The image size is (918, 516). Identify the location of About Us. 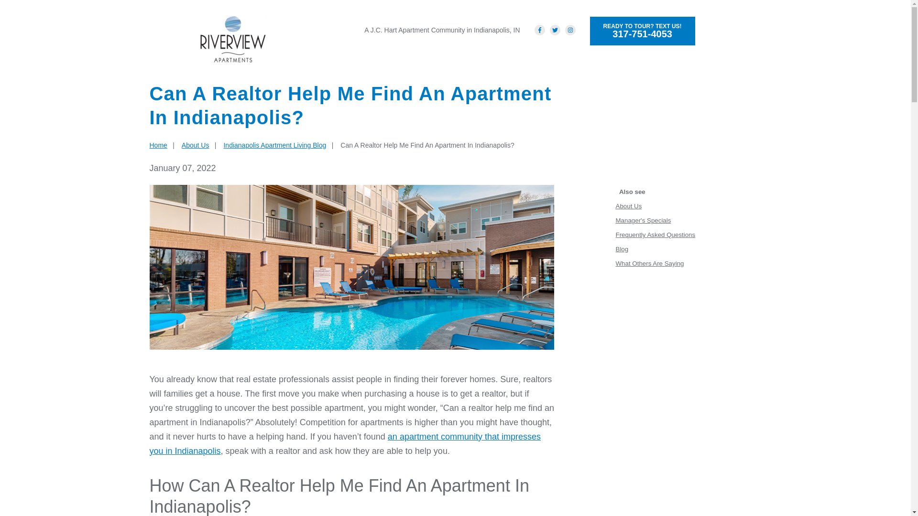
(158, 145).